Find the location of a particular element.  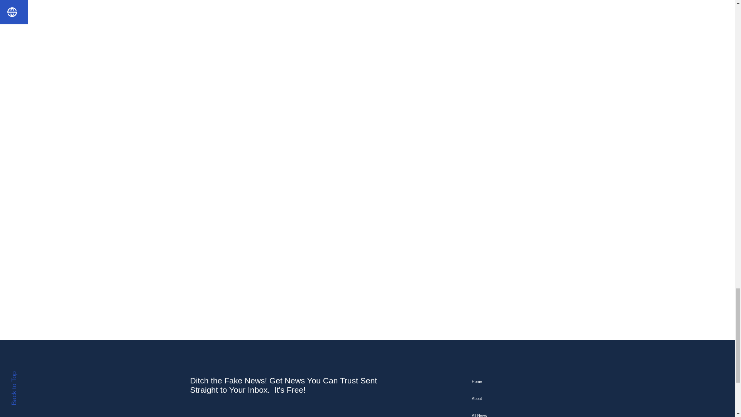

About is located at coordinates (509, 398).